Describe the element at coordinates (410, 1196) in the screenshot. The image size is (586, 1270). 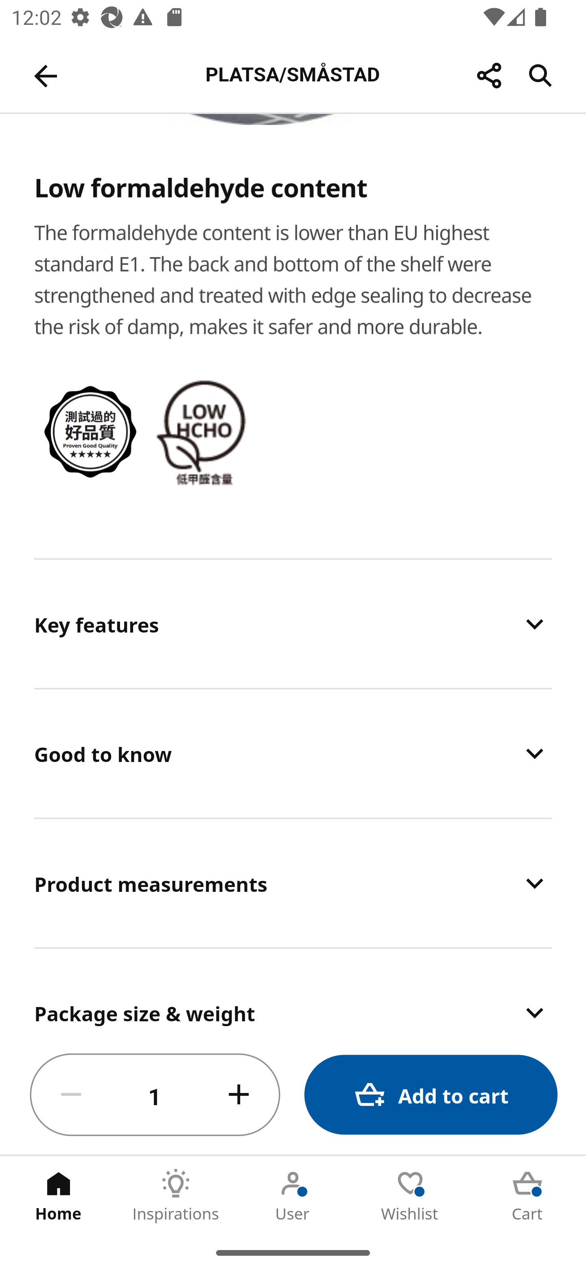
I see `Wishlist
Tab 4 of 5` at that location.